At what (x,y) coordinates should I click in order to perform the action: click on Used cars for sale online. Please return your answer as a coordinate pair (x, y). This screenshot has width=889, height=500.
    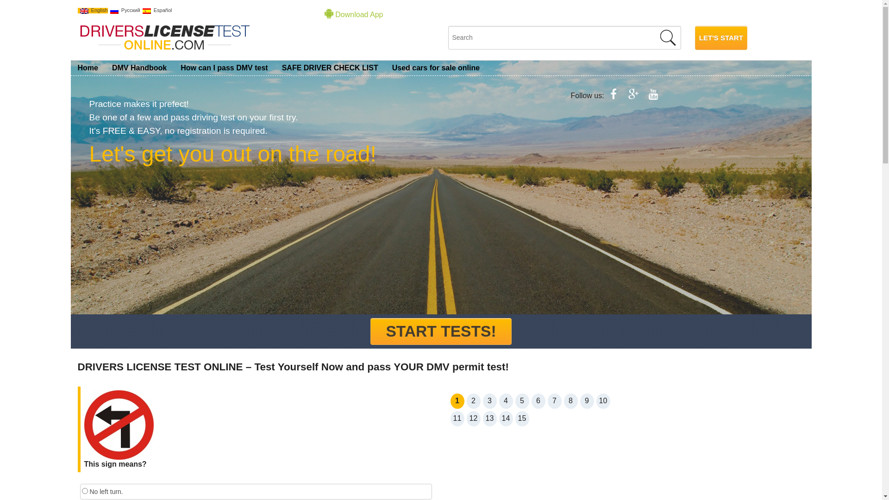
    Looking at the image, I should click on (436, 68).